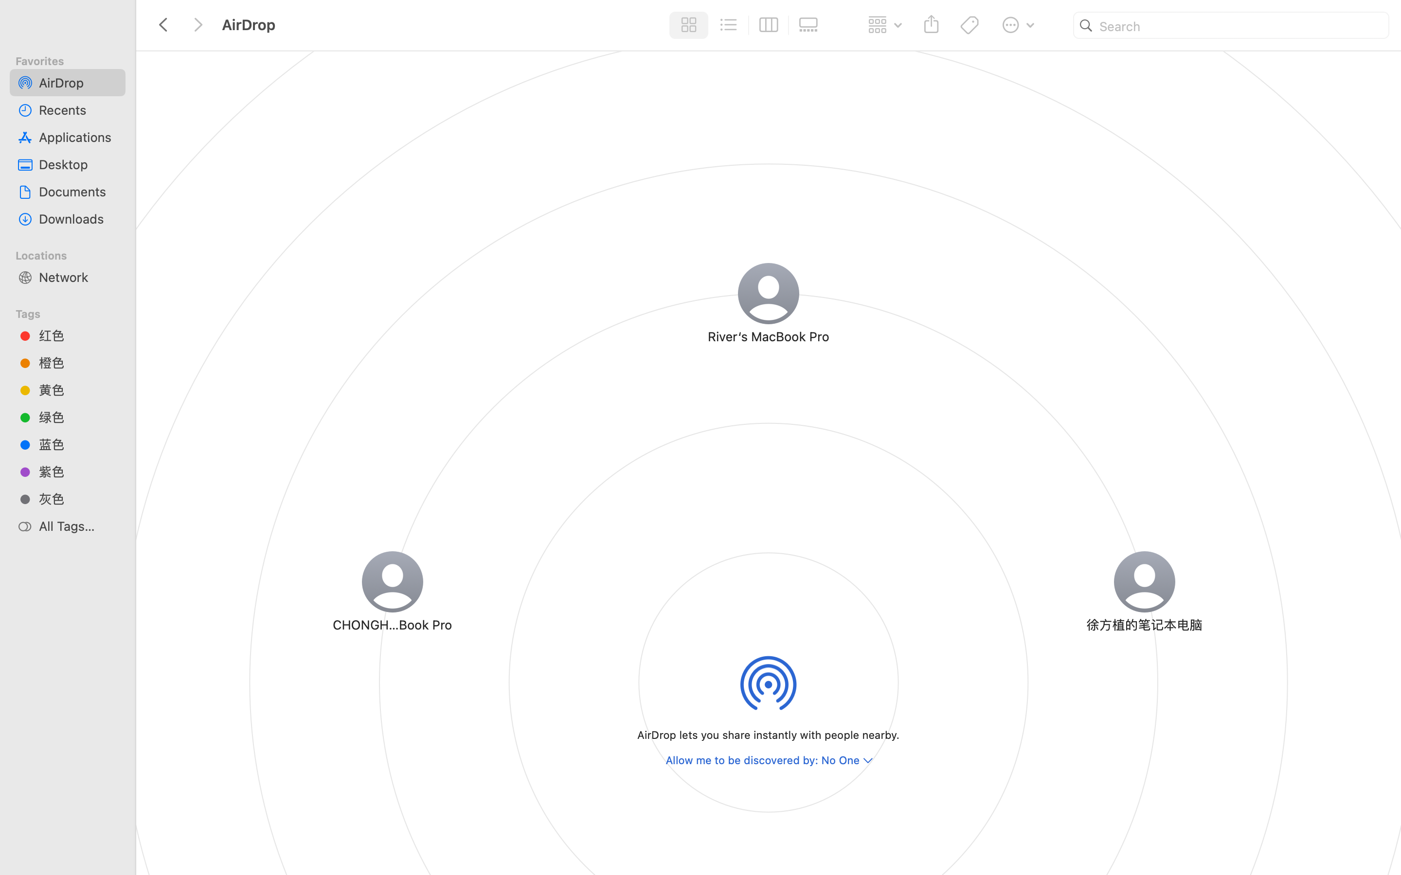 This screenshot has height=875, width=1401. Describe the element at coordinates (78, 472) in the screenshot. I see `紫色` at that location.